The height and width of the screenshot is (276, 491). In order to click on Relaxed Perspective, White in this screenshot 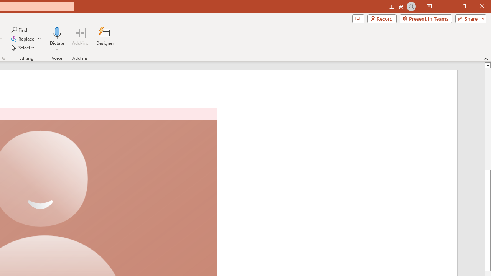, I will do `click(85, 38)`.